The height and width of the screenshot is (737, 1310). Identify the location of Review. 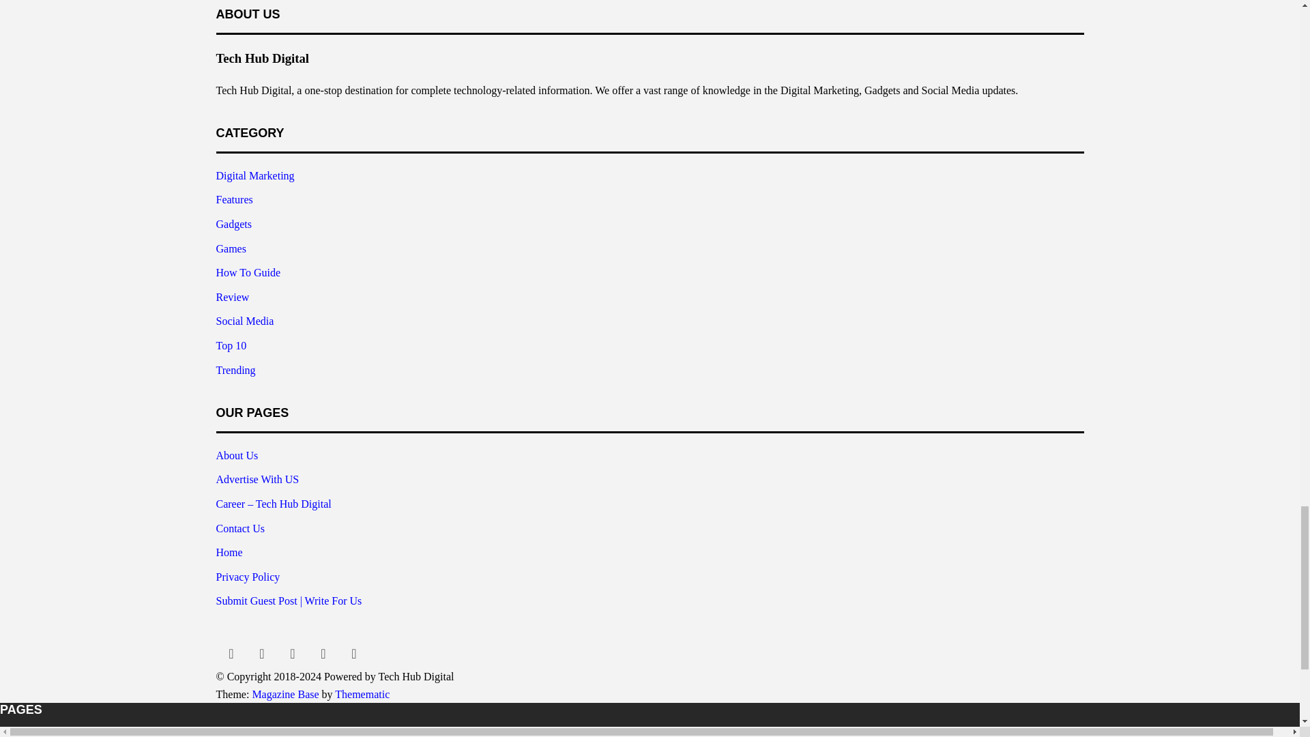
(232, 296).